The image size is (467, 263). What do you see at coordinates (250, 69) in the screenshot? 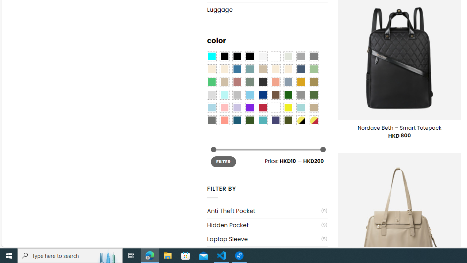
I see `Blue Sage` at bounding box center [250, 69].